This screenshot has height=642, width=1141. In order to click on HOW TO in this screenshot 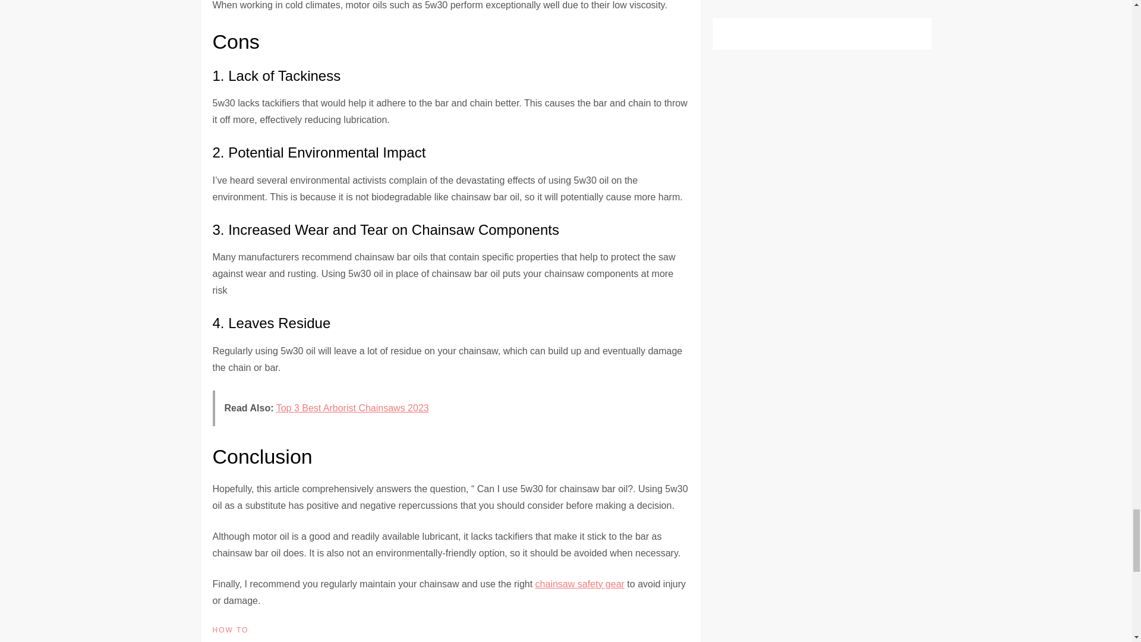, I will do `click(231, 630)`.